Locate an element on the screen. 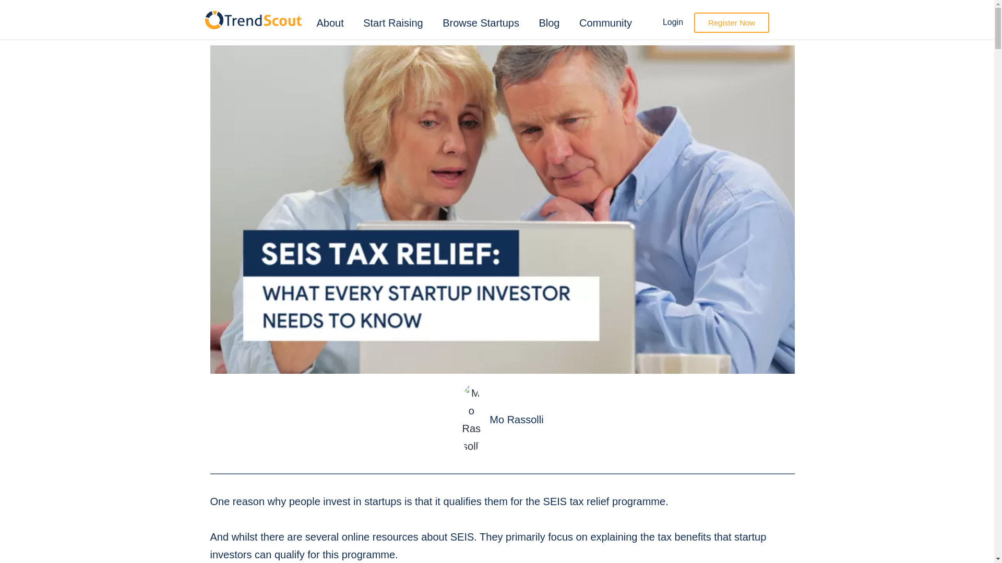  Blog is located at coordinates (549, 22).